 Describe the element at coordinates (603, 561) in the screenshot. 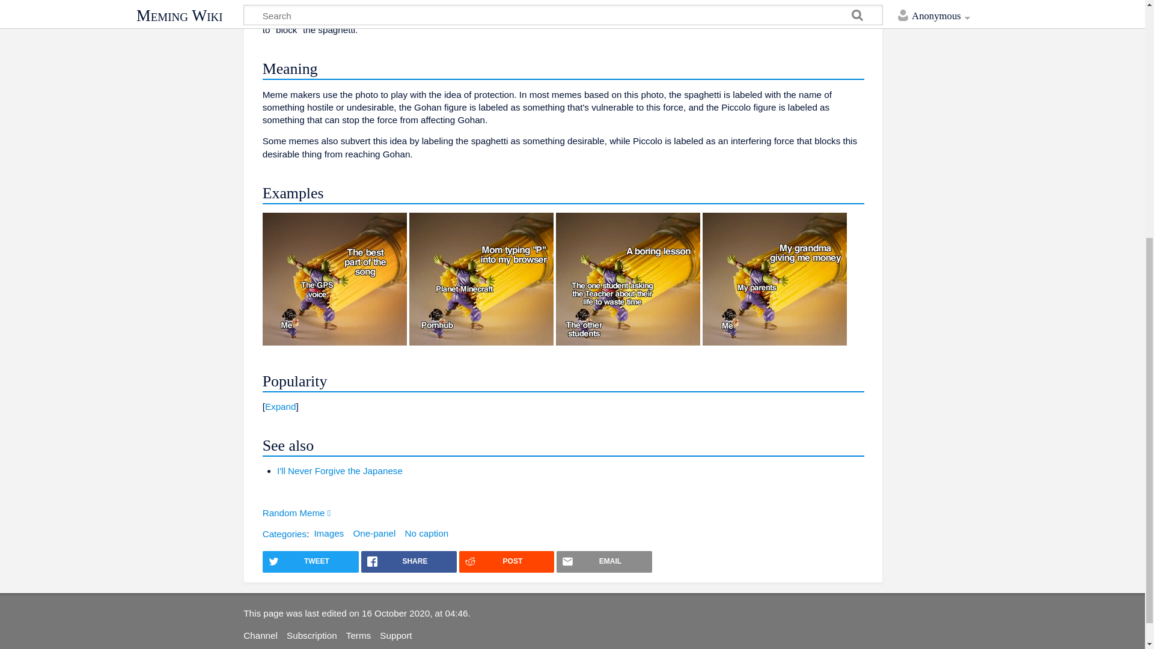

I see `EMAIL` at that location.